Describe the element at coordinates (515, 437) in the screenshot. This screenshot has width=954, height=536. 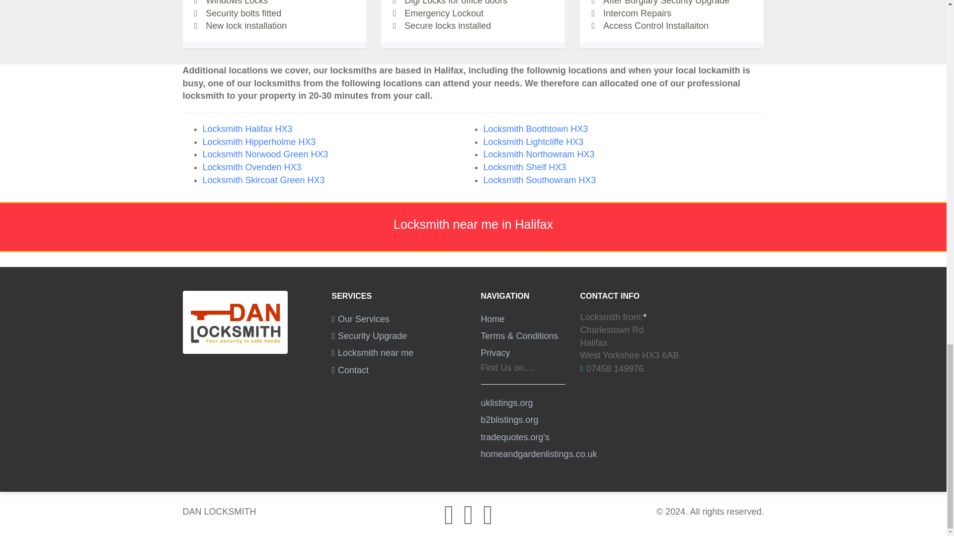
I see `tradequotes.org's` at that location.